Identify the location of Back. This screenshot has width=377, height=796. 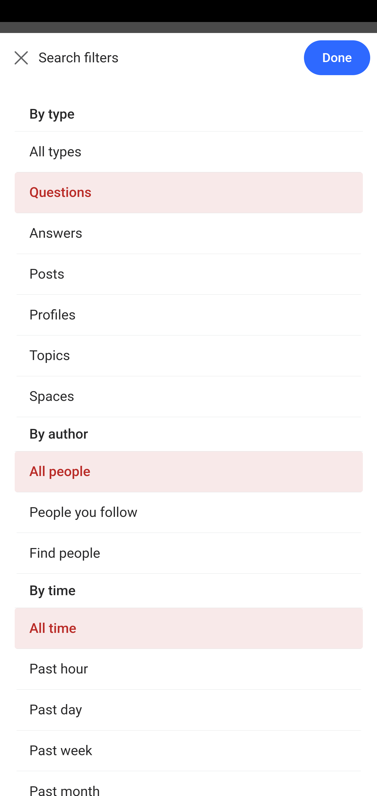
(16, 63).